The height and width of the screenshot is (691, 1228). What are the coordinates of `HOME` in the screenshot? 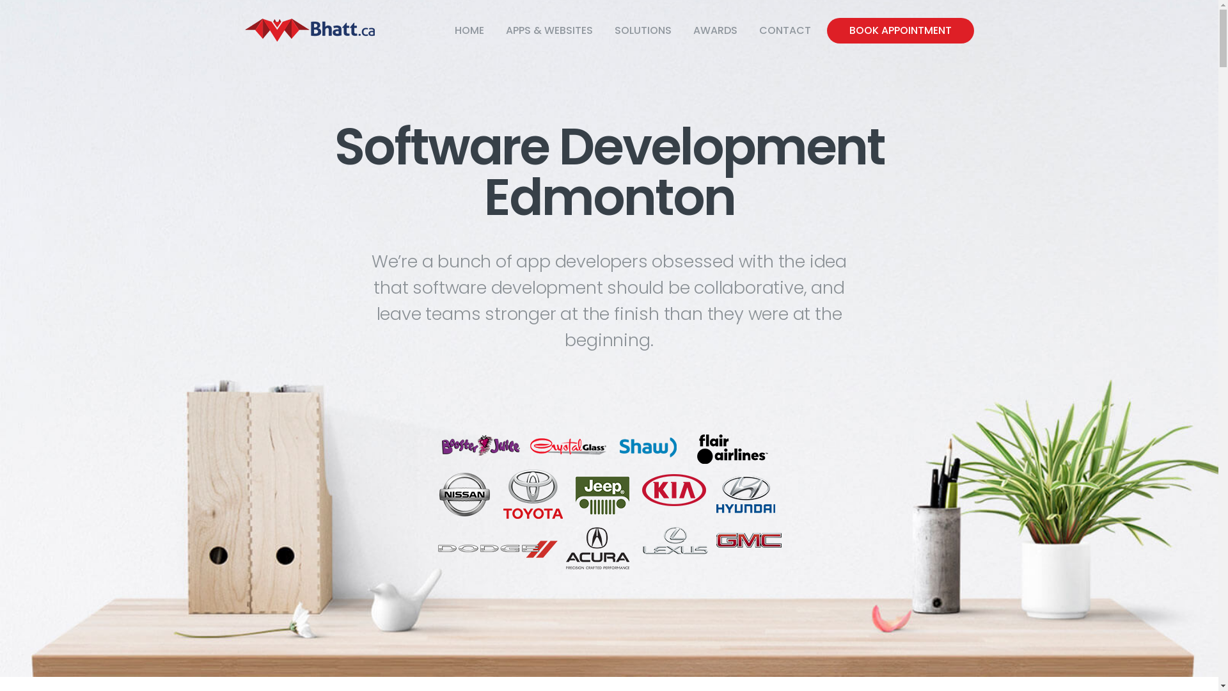 It's located at (469, 31).